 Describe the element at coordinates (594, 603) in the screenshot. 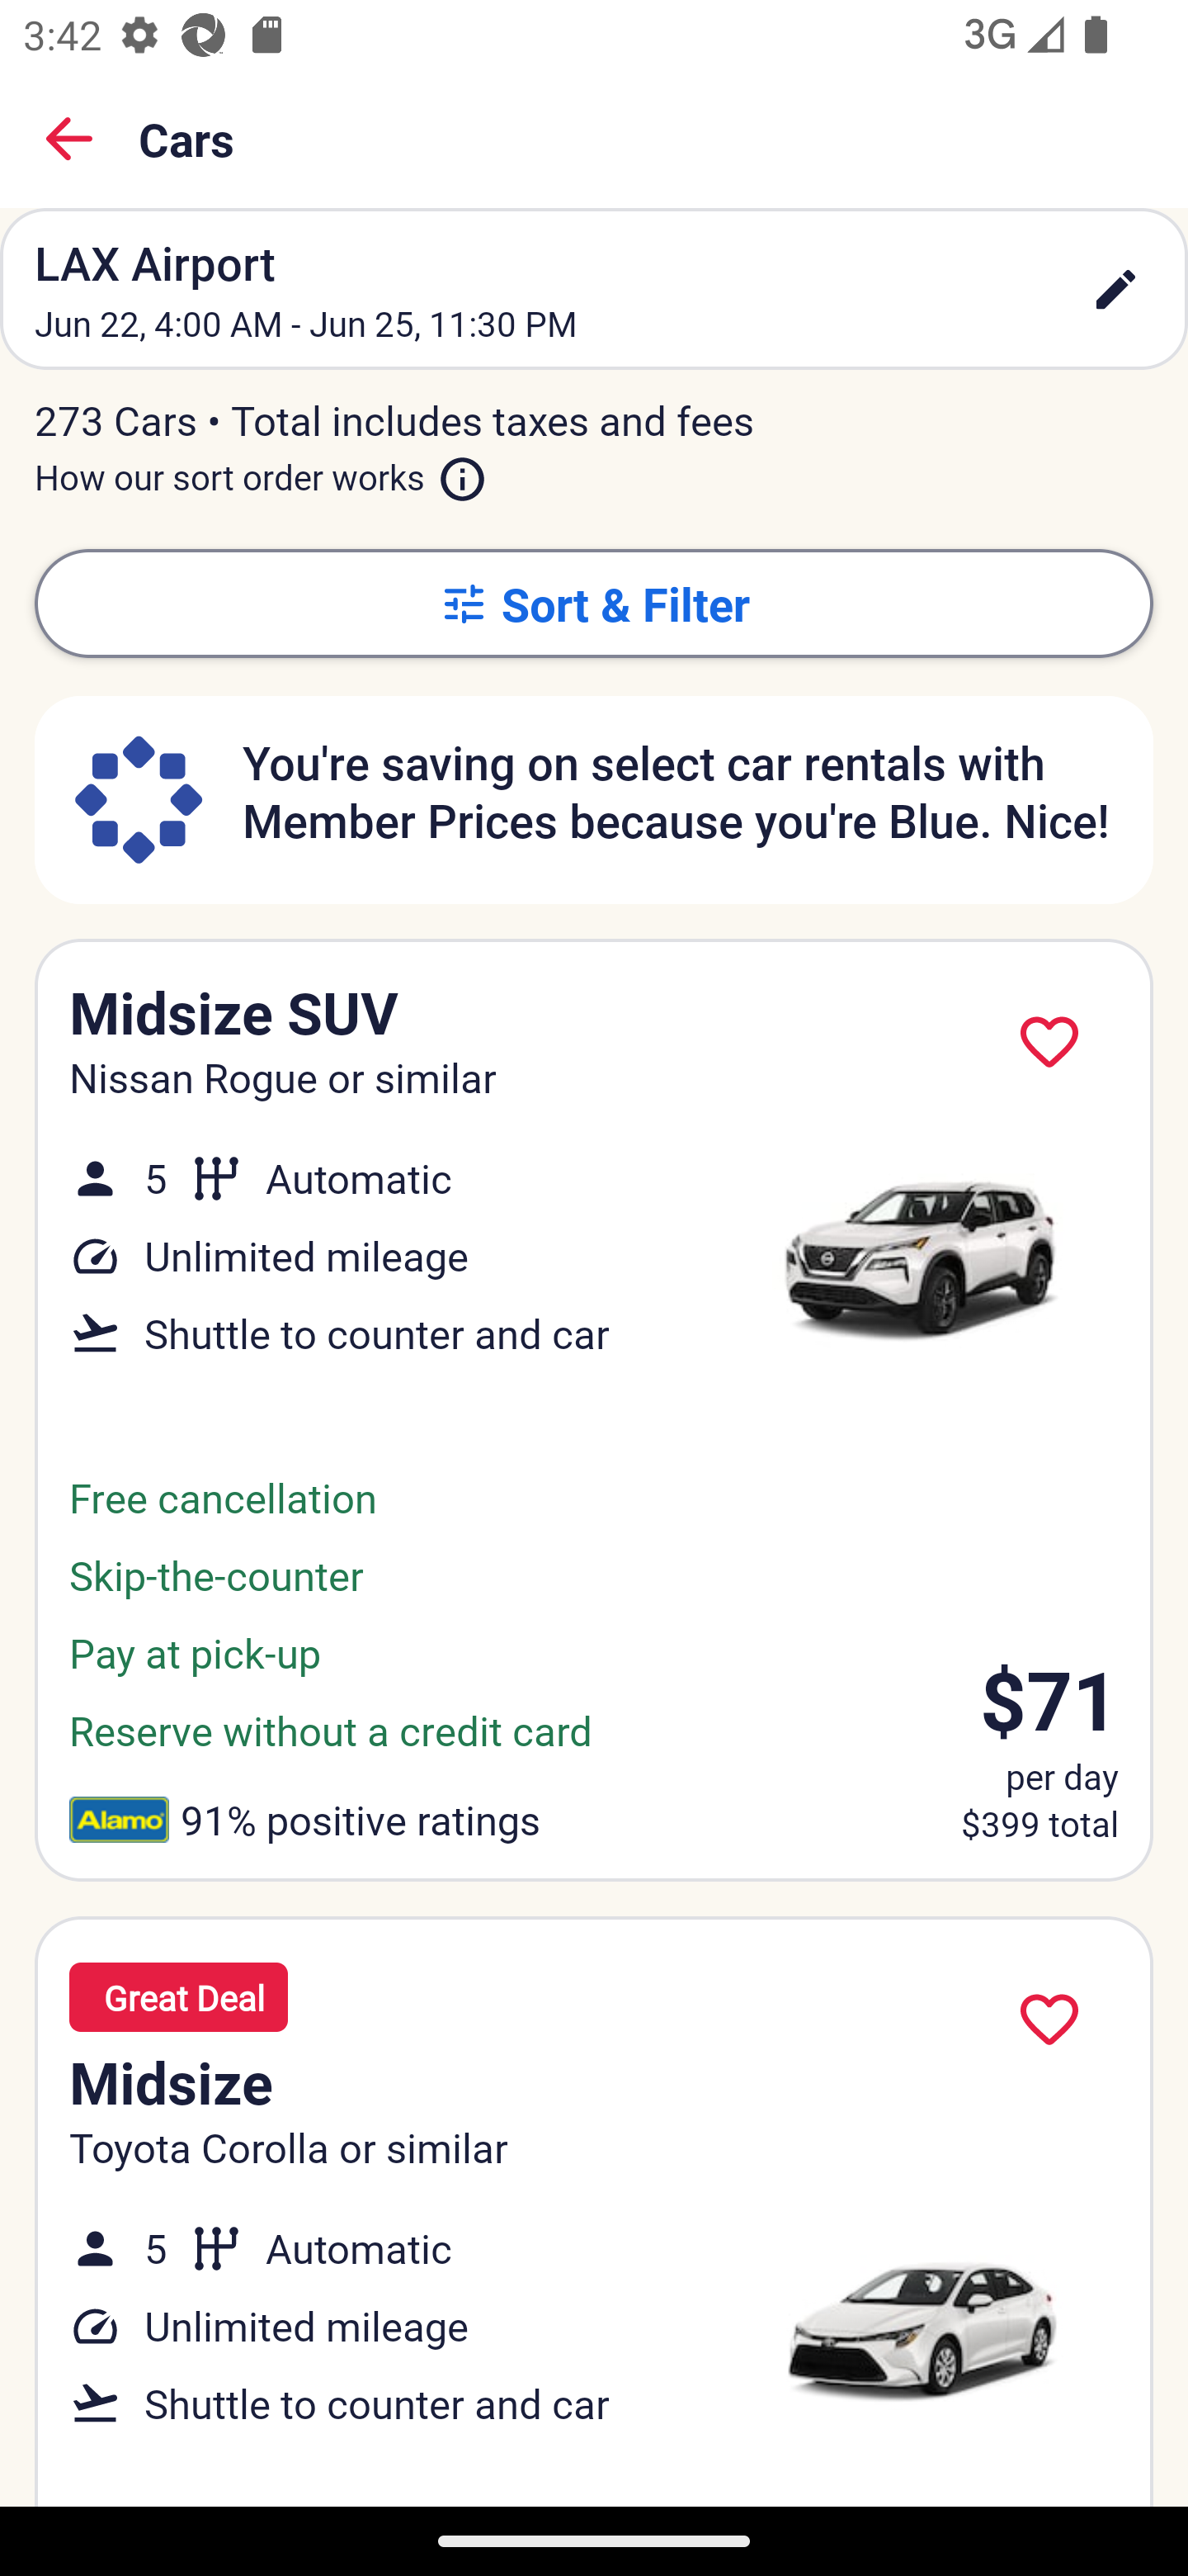

I see `Sort & Filter` at that location.